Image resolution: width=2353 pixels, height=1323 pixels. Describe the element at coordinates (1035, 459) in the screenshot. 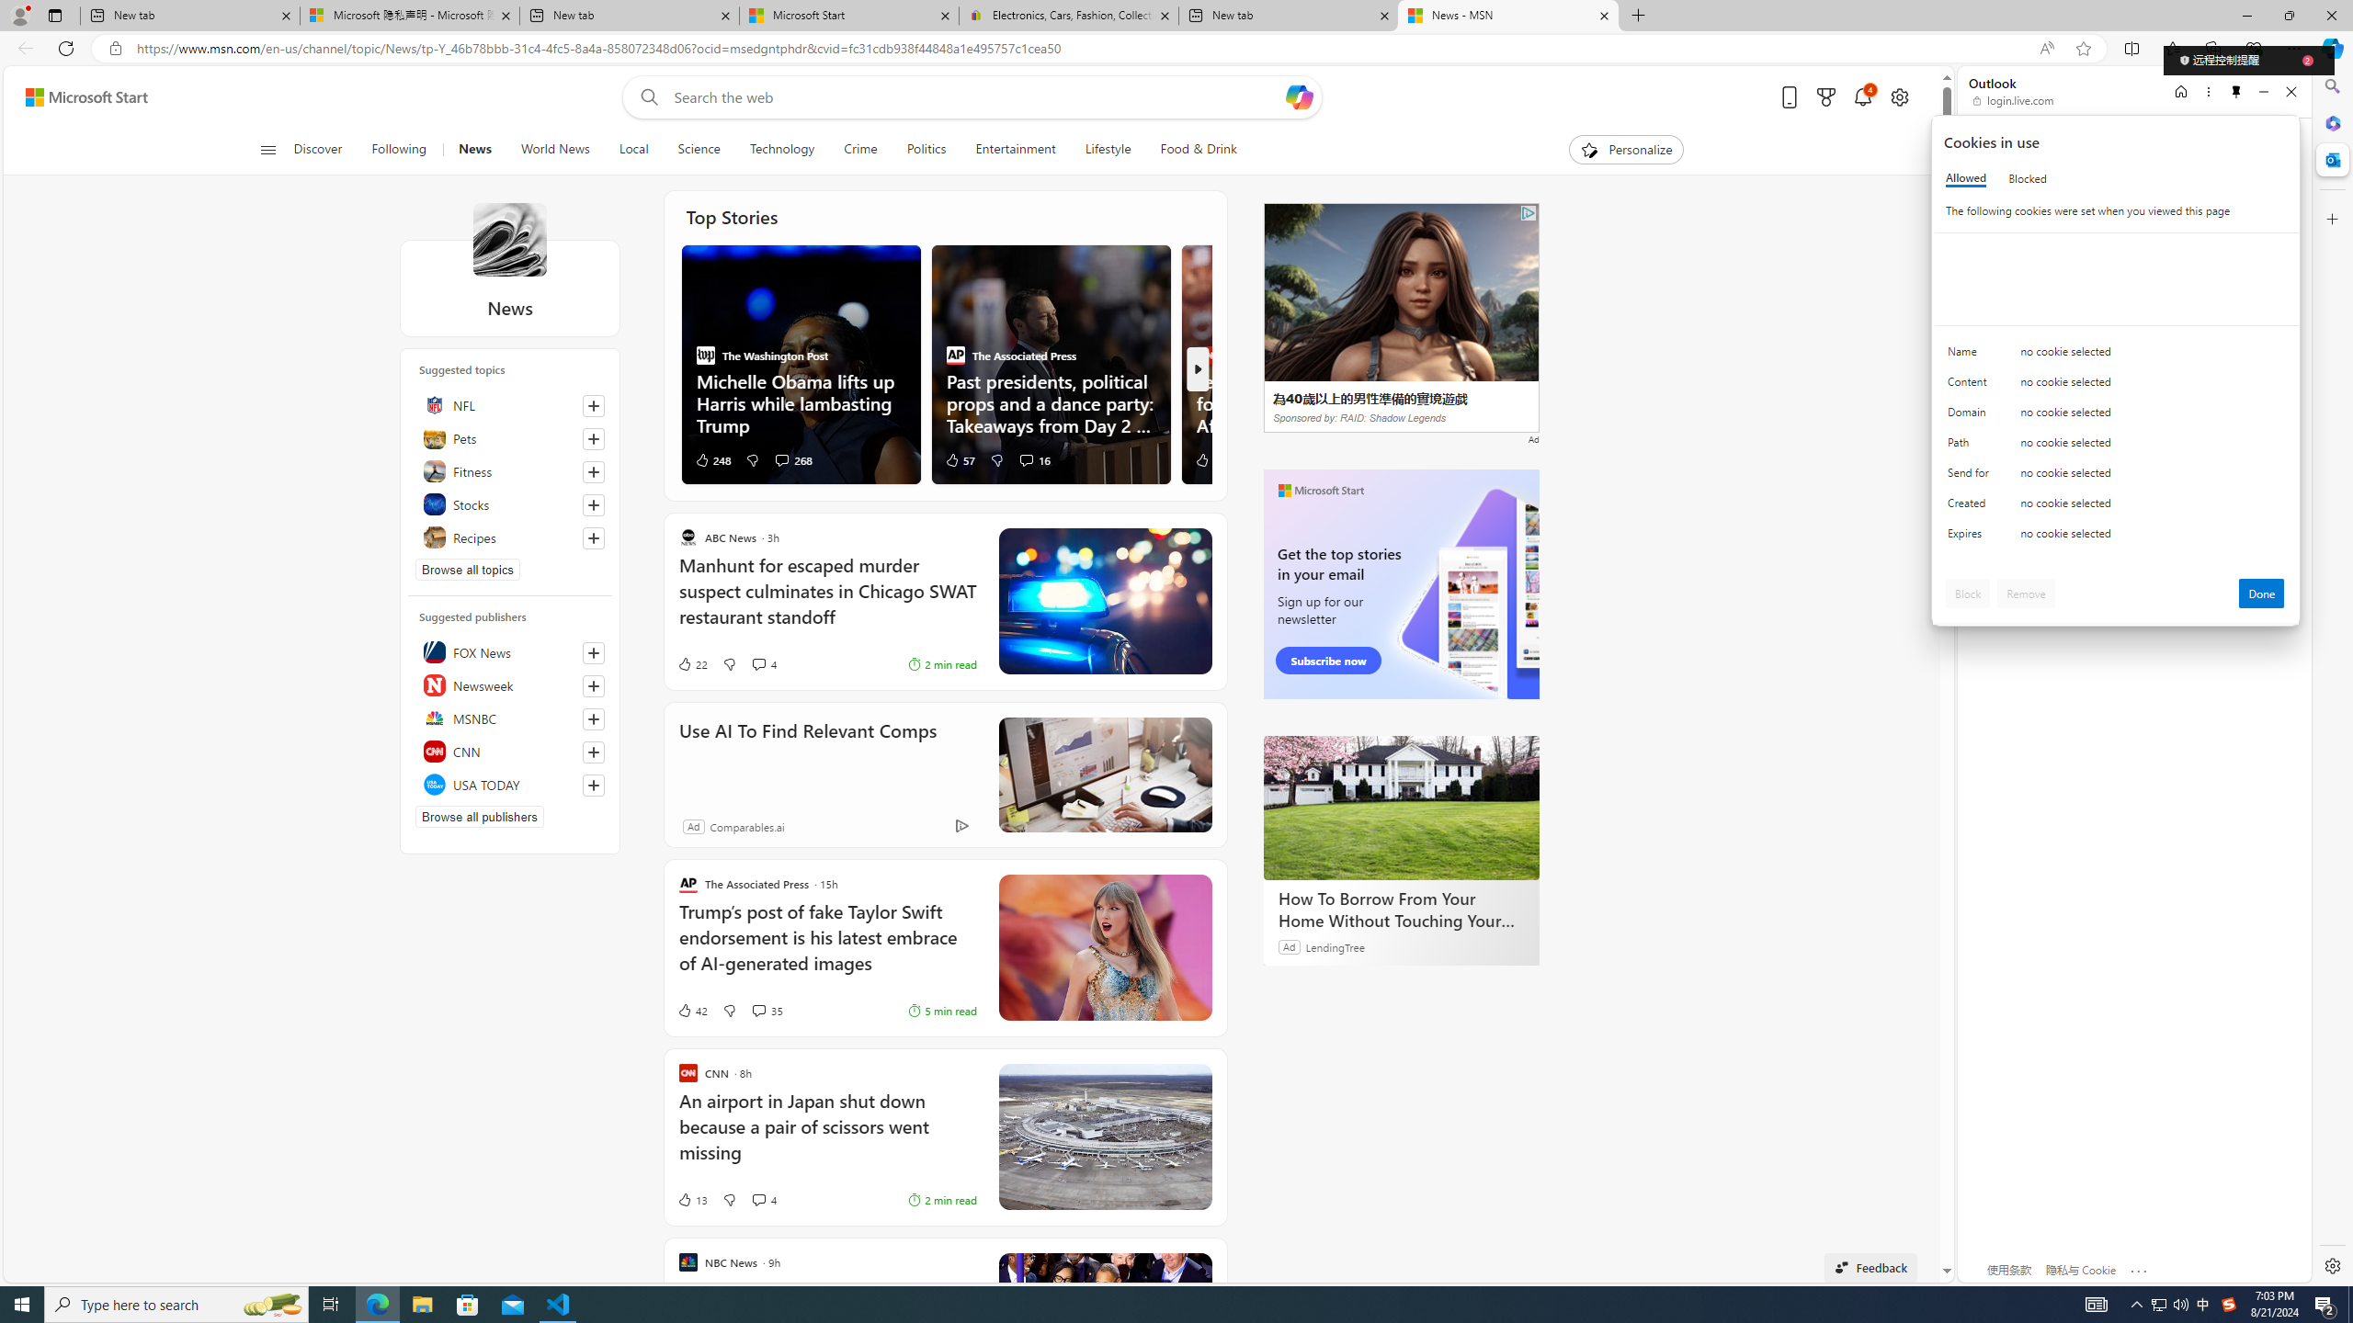

I see `View comments 16 Comment` at that location.